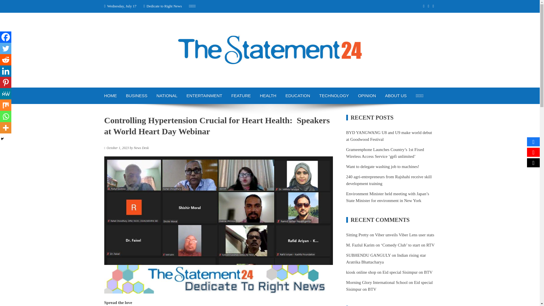 This screenshot has height=306, width=544. Describe the element at coordinates (6, 71) in the screenshot. I see `Linkedin` at that location.